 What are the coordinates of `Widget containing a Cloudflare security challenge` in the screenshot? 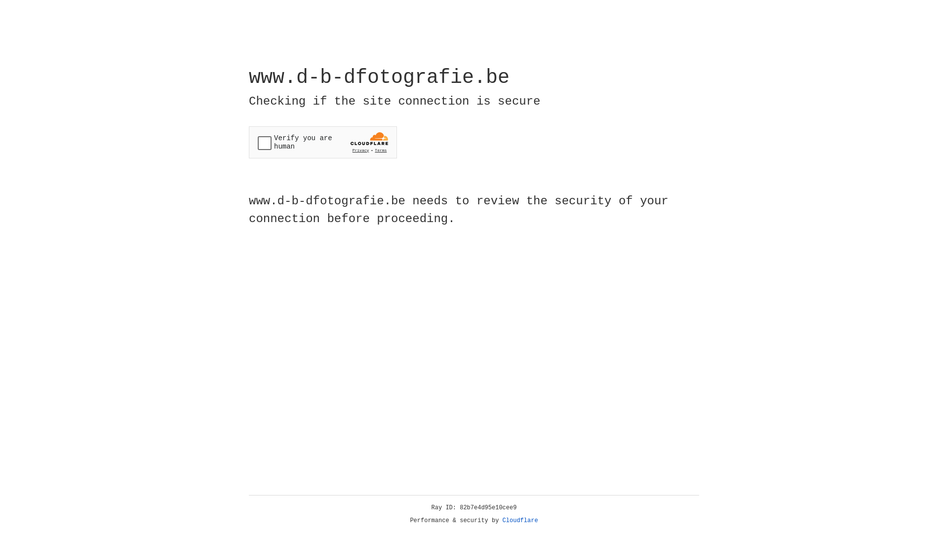 It's located at (323, 142).